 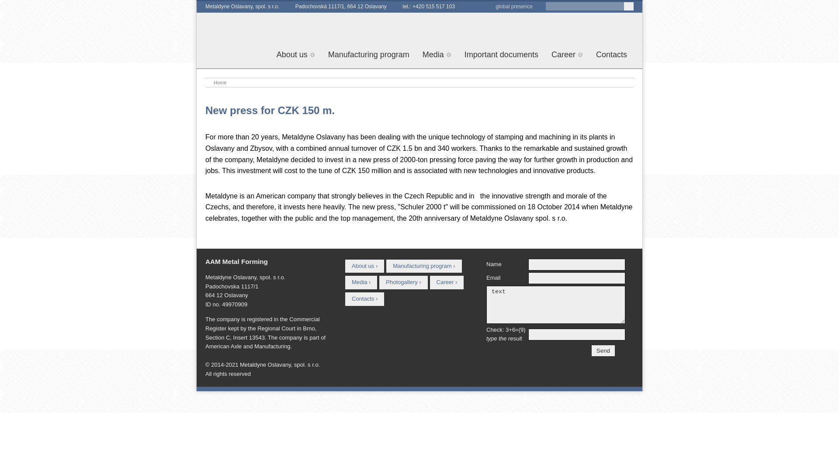 I want to click on Media, so click(x=437, y=55).